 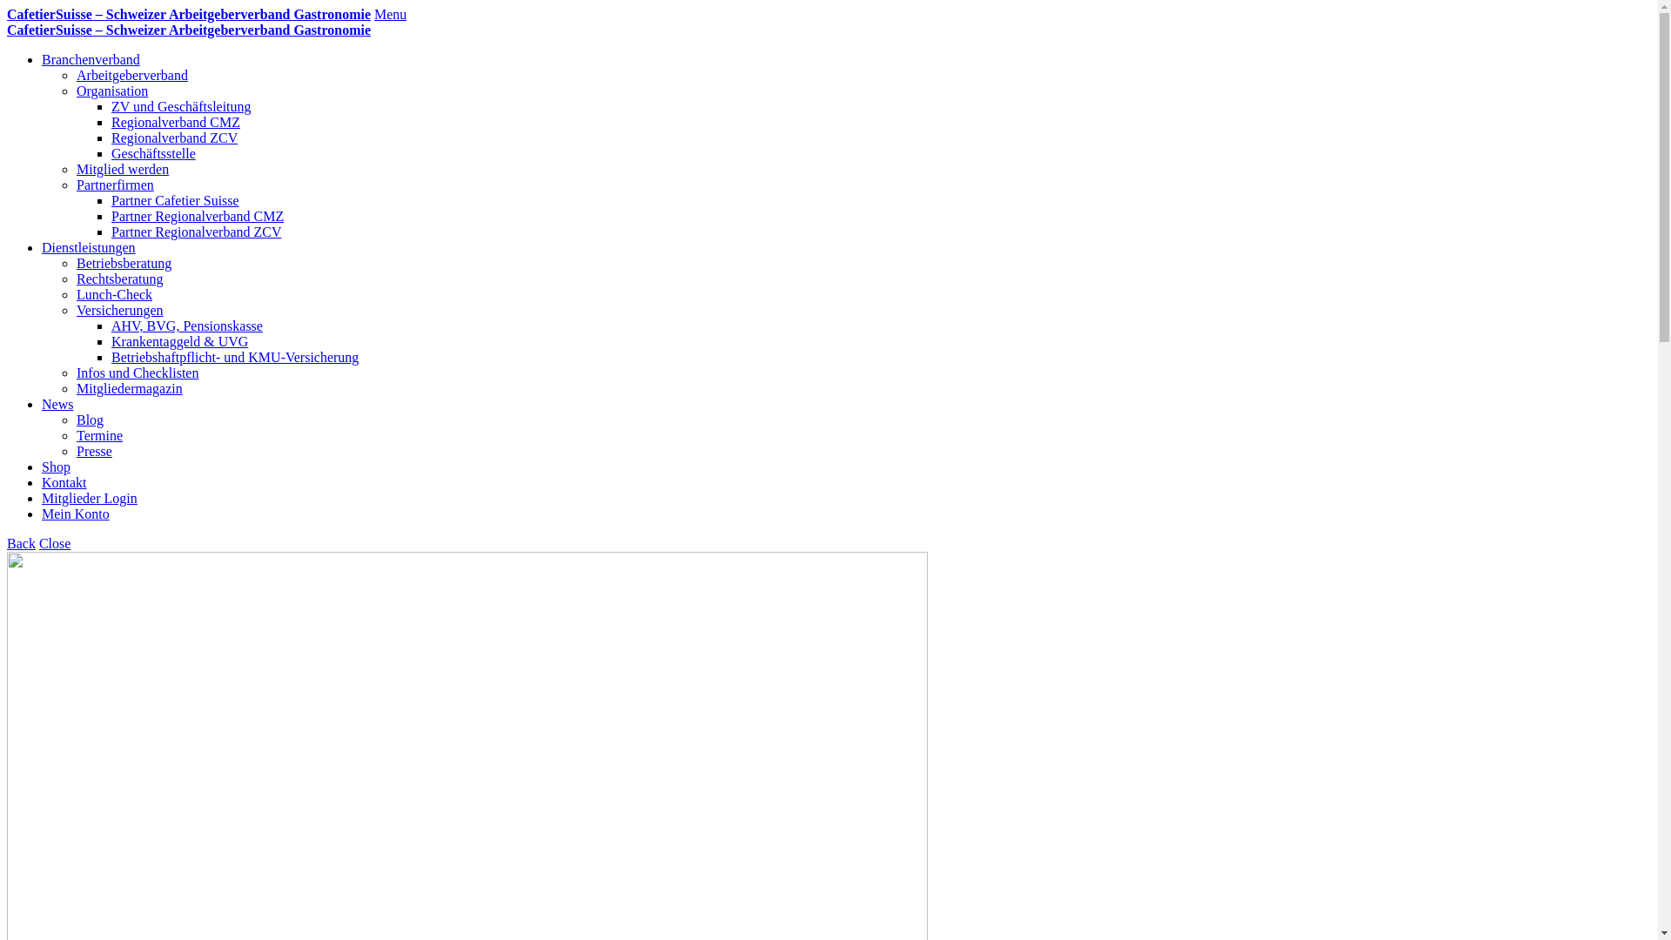 I want to click on Betriebshaftpflicht- und KMU-Versicherung, so click(x=235, y=357).